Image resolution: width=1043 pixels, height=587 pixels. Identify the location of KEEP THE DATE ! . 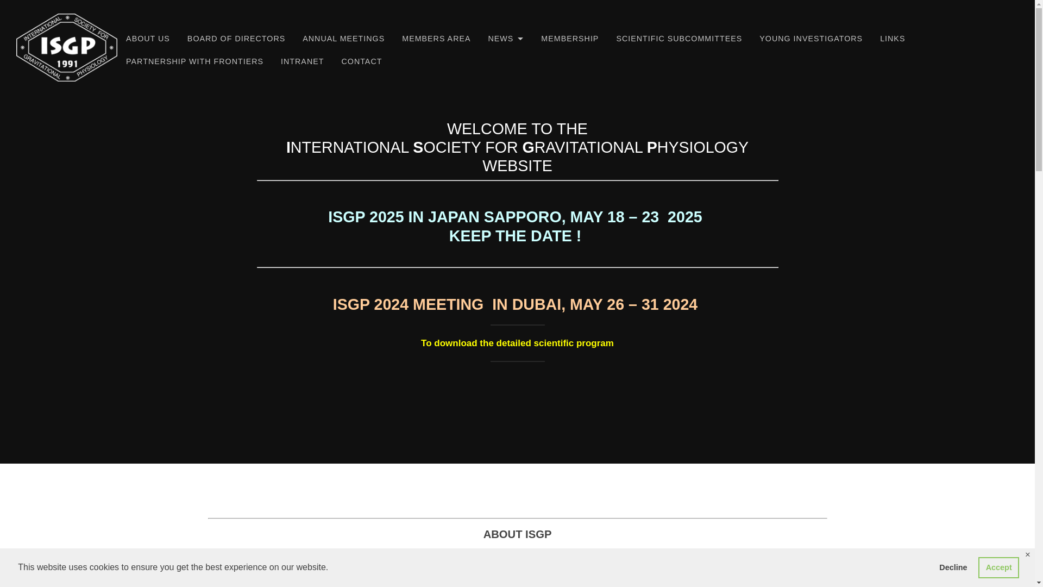
(517, 236).